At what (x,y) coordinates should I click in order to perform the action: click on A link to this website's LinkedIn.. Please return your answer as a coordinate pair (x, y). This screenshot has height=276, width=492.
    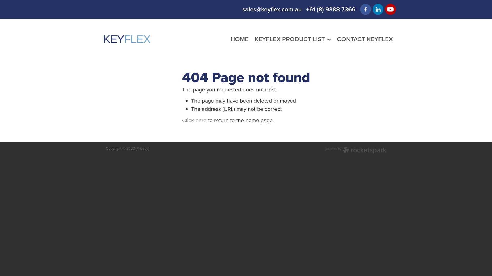
    Looking at the image, I should click on (378, 9).